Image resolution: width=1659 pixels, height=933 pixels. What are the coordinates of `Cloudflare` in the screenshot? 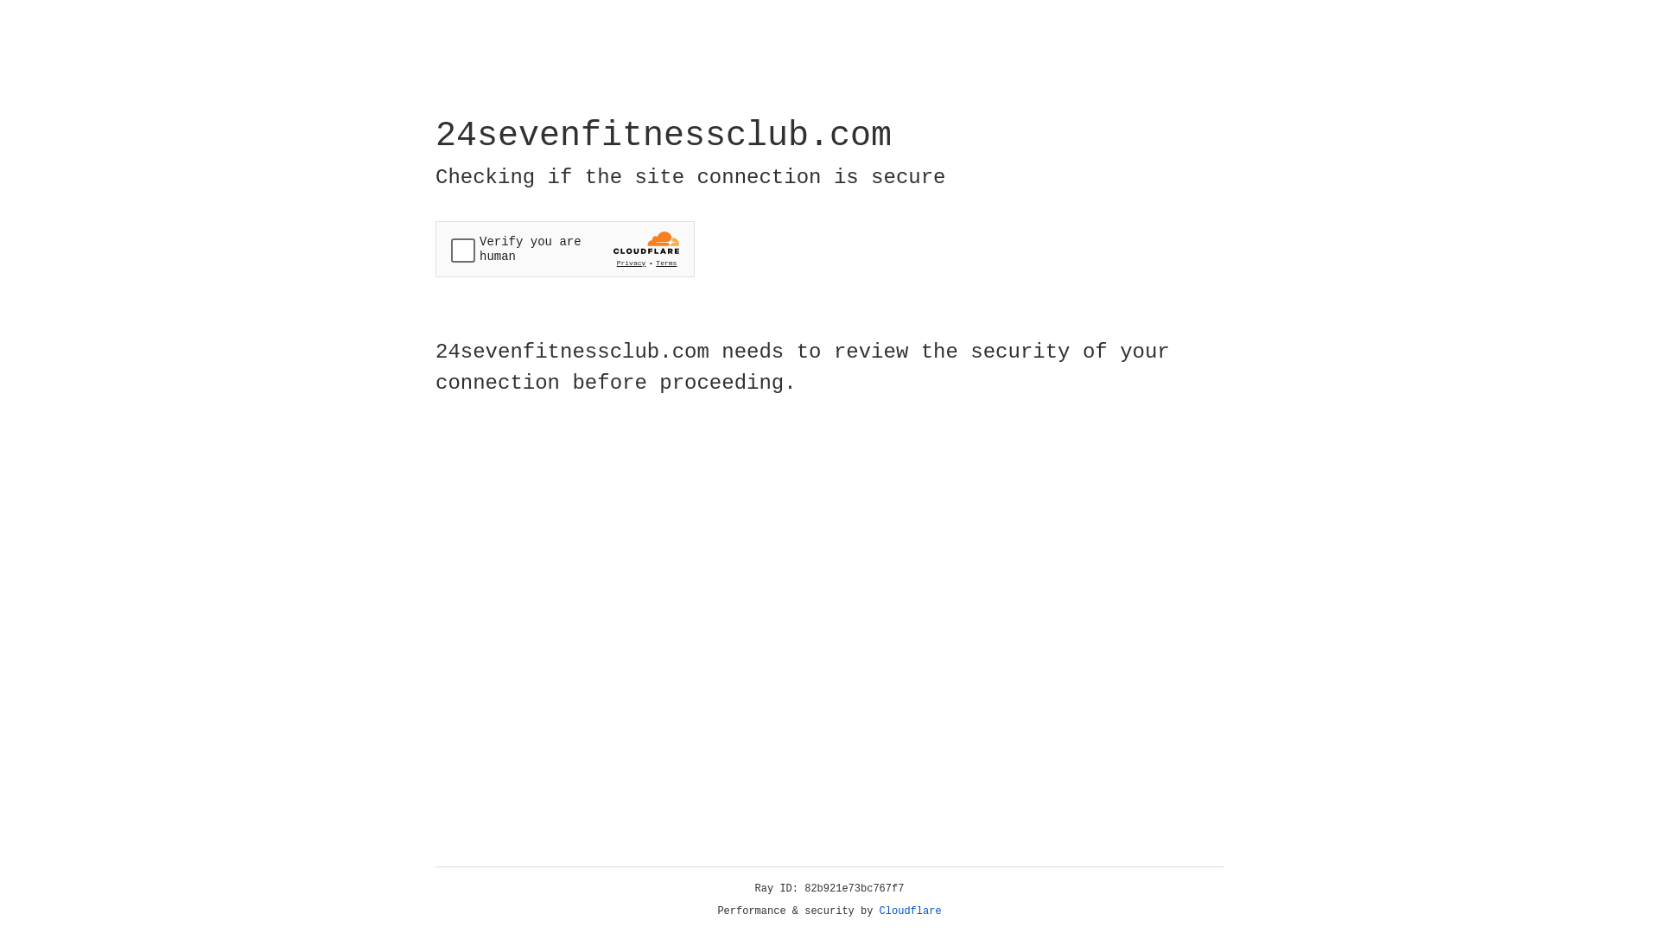 It's located at (911, 911).